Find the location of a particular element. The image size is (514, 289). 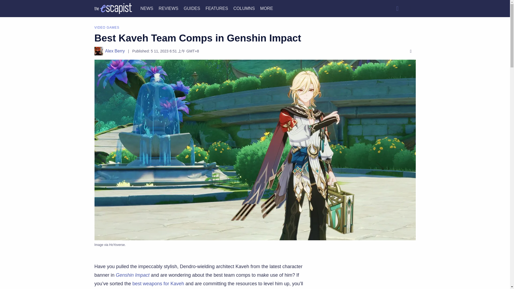

Search is located at coordinates (397, 8).